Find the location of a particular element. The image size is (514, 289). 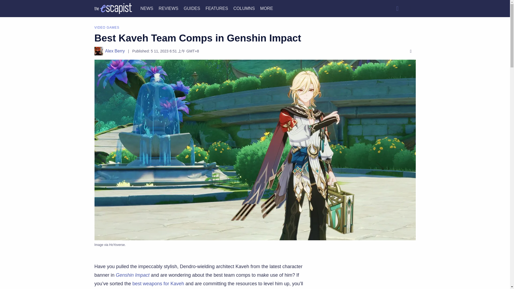

Search is located at coordinates (397, 8).